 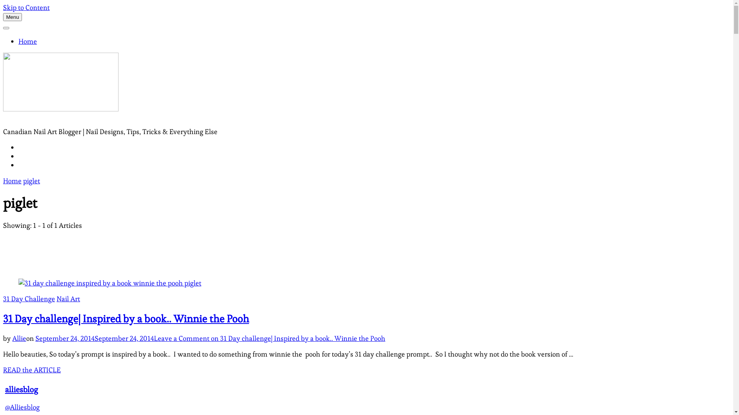 I want to click on Menu, so click(x=12, y=17).